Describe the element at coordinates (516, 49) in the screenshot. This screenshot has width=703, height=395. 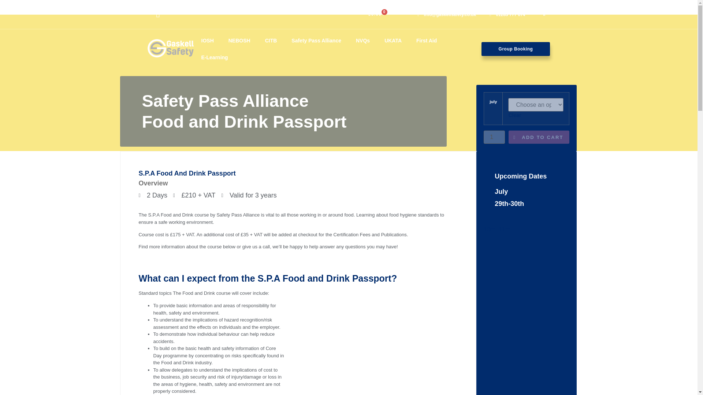
I see `Group Booking` at that location.